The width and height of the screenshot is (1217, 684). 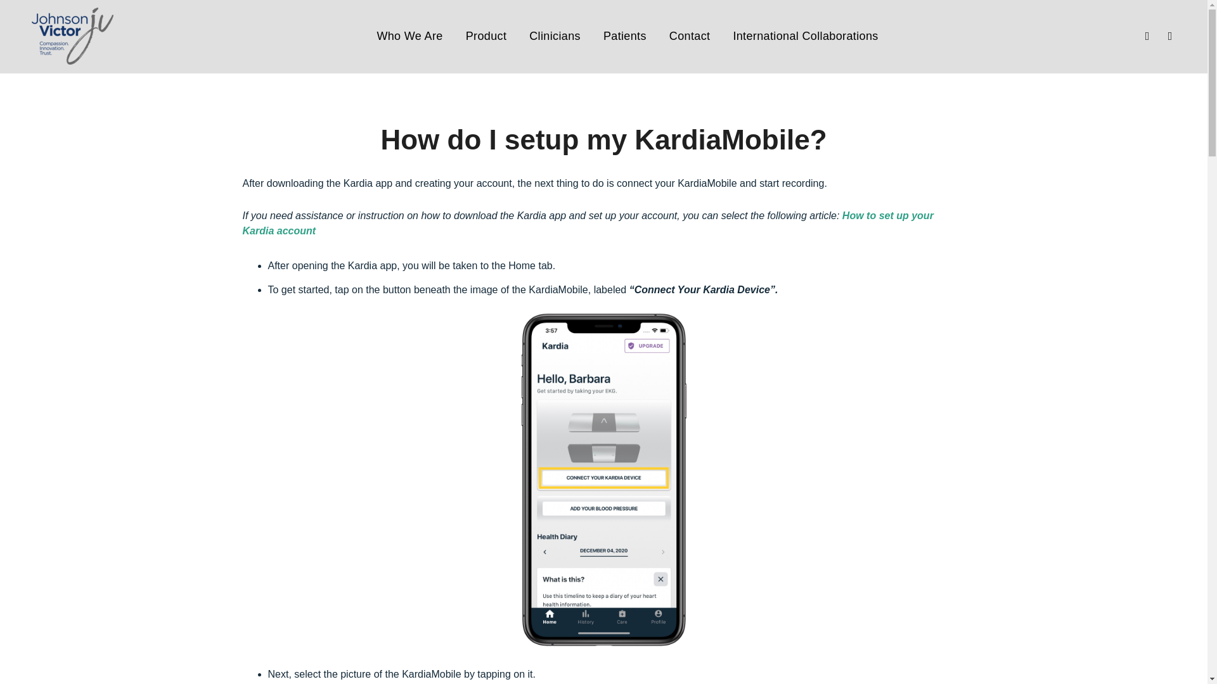 What do you see at coordinates (588, 223) in the screenshot?
I see `How to set up your Kardia account` at bounding box center [588, 223].